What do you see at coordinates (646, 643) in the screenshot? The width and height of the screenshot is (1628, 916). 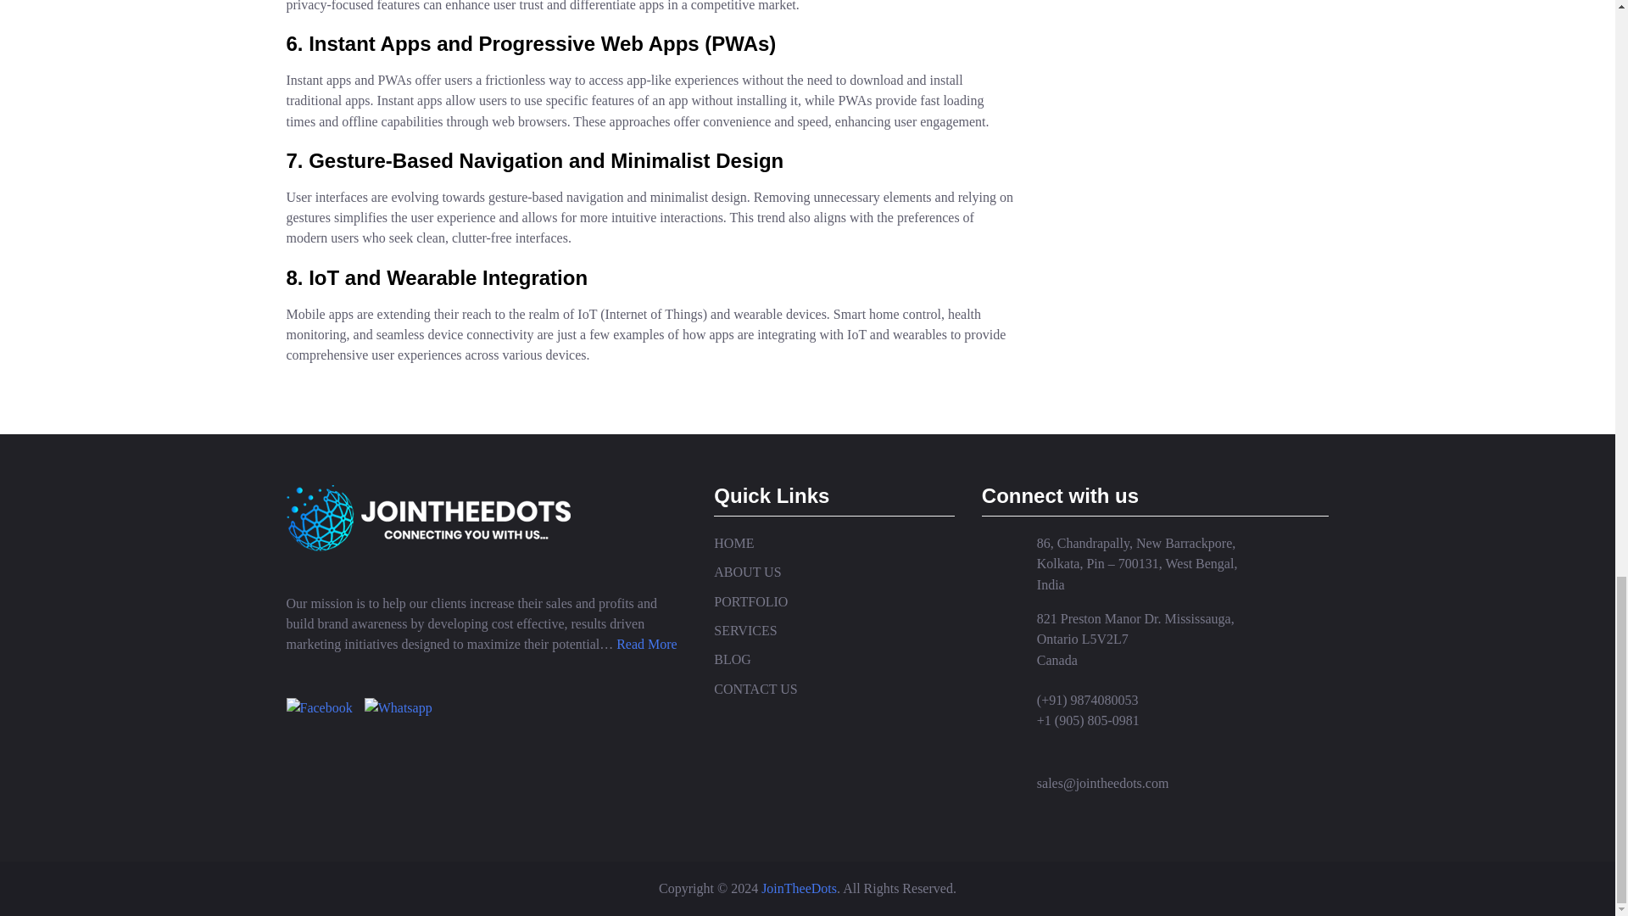 I see `Read More` at bounding box center [646, 643].